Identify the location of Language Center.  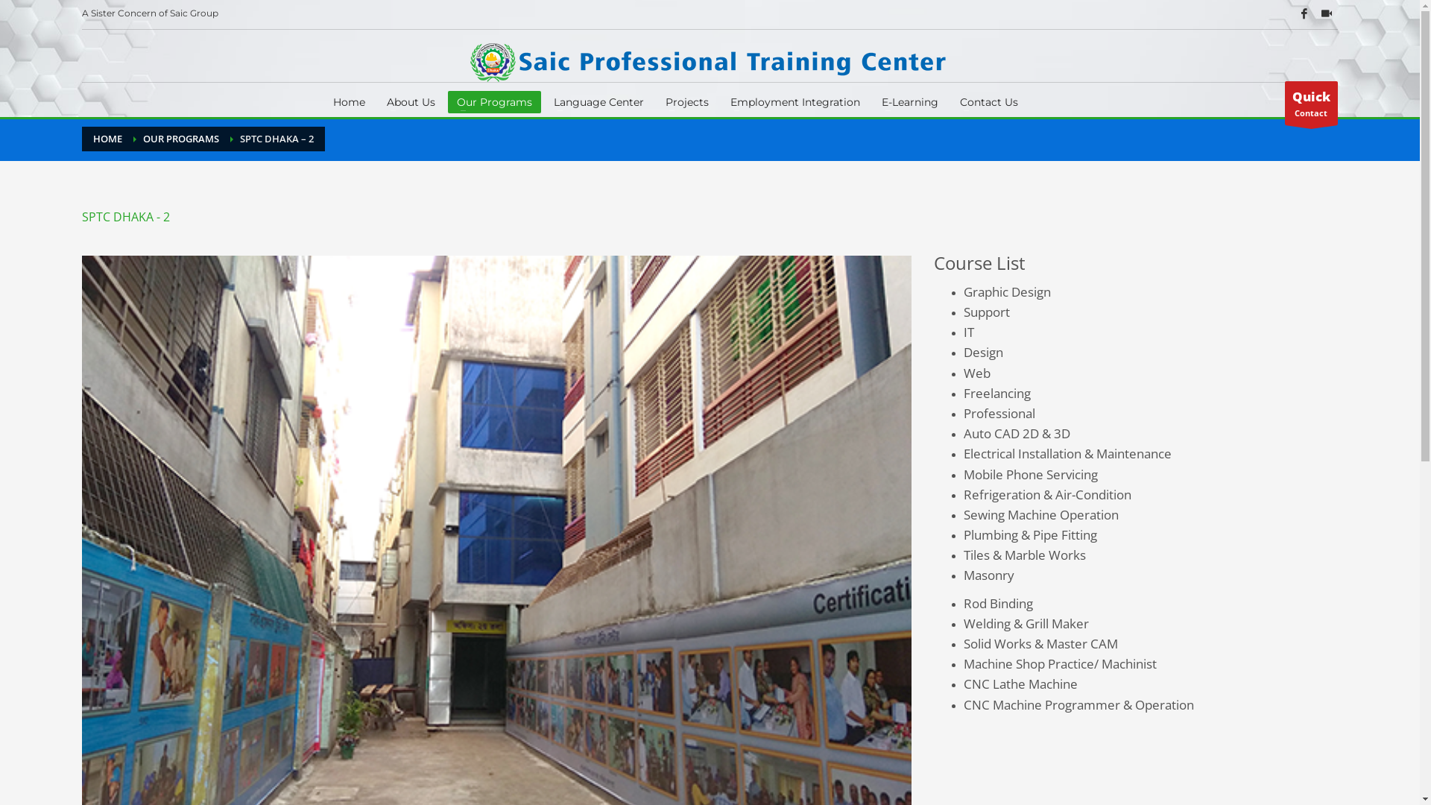
(599, 102).